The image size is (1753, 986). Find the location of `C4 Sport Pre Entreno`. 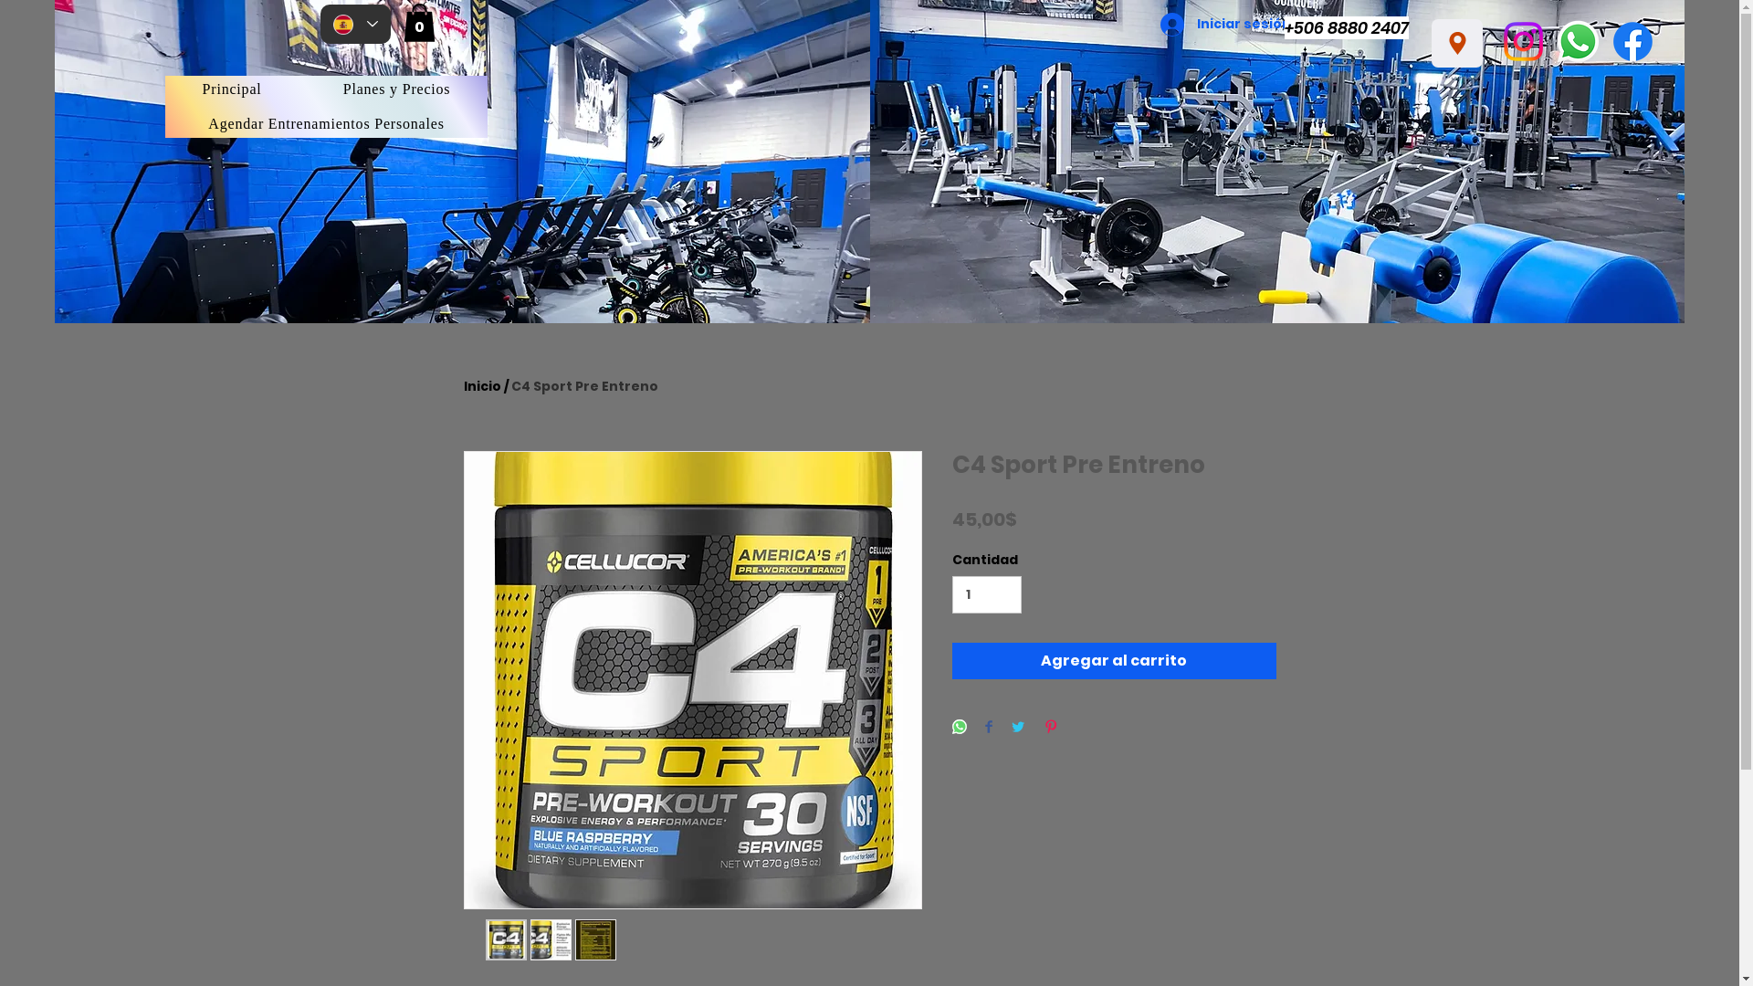

C4 Sport Pre Entreno is located at coordinates (584, 386).